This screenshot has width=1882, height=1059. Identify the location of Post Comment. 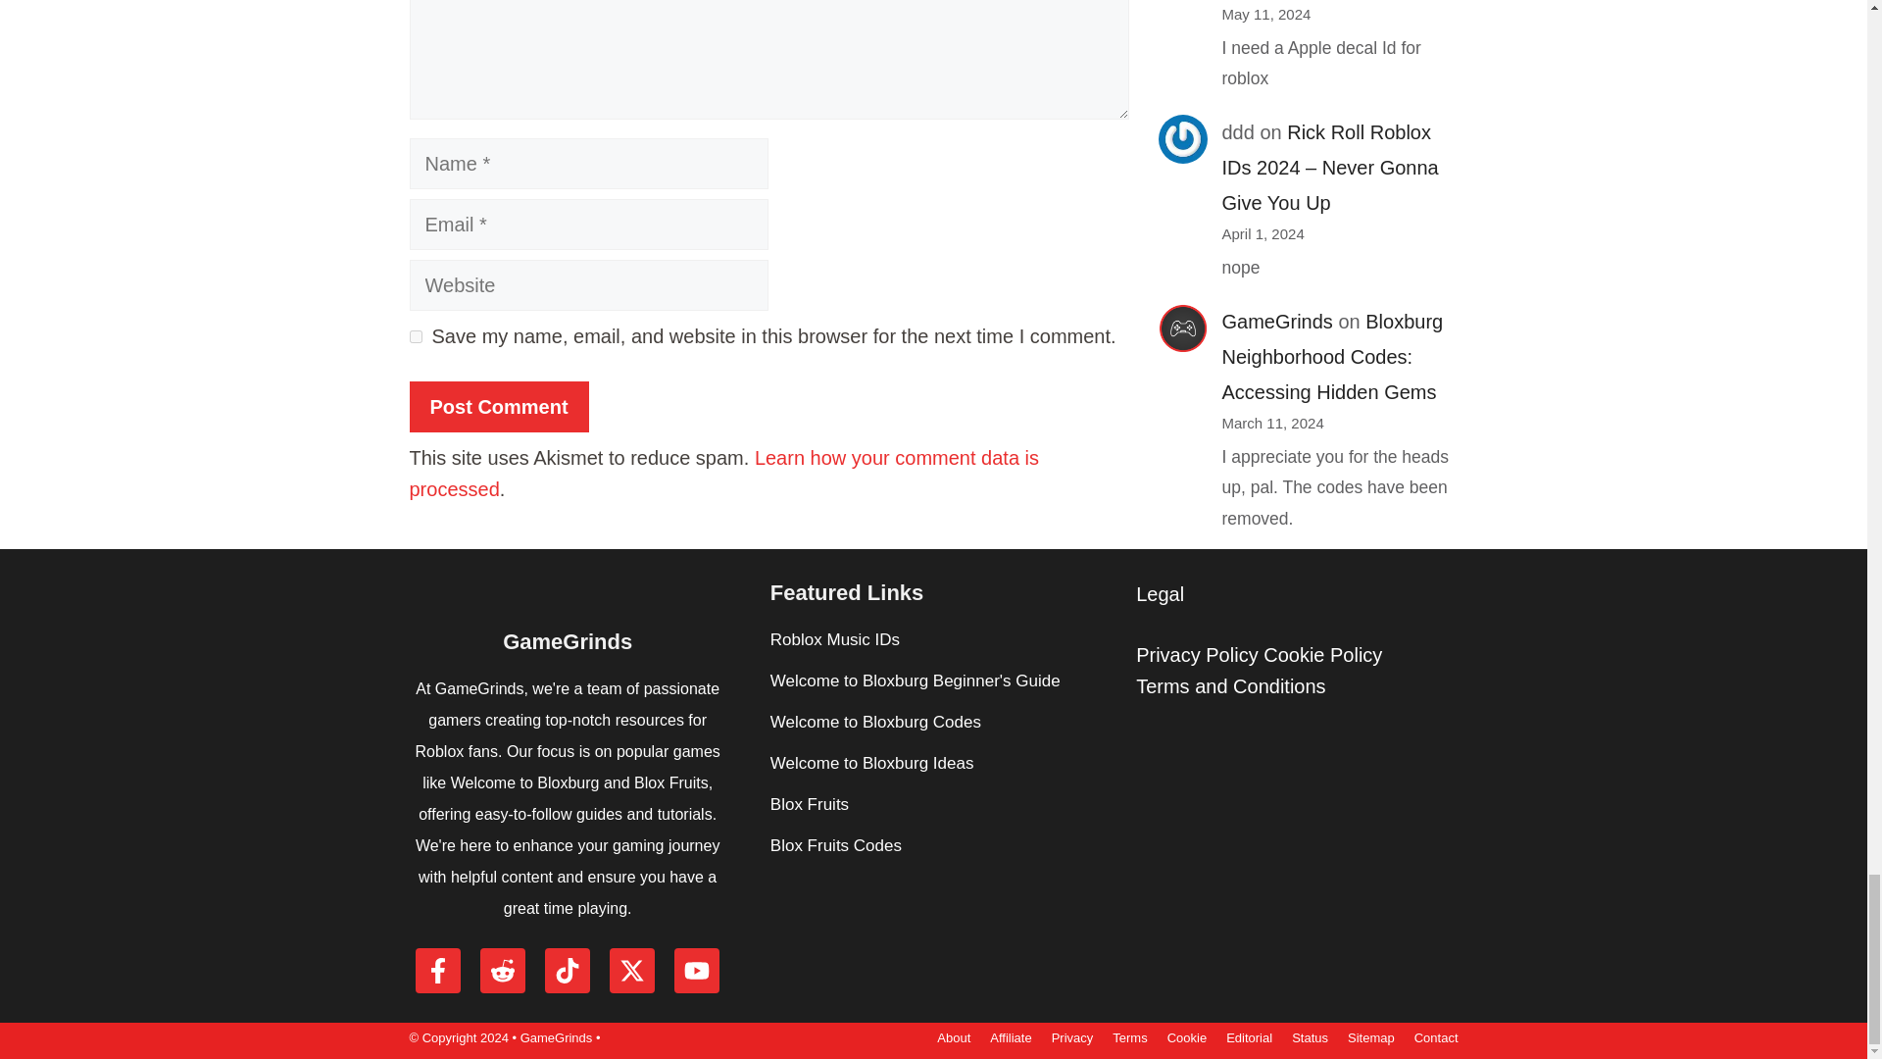
(499, 406).